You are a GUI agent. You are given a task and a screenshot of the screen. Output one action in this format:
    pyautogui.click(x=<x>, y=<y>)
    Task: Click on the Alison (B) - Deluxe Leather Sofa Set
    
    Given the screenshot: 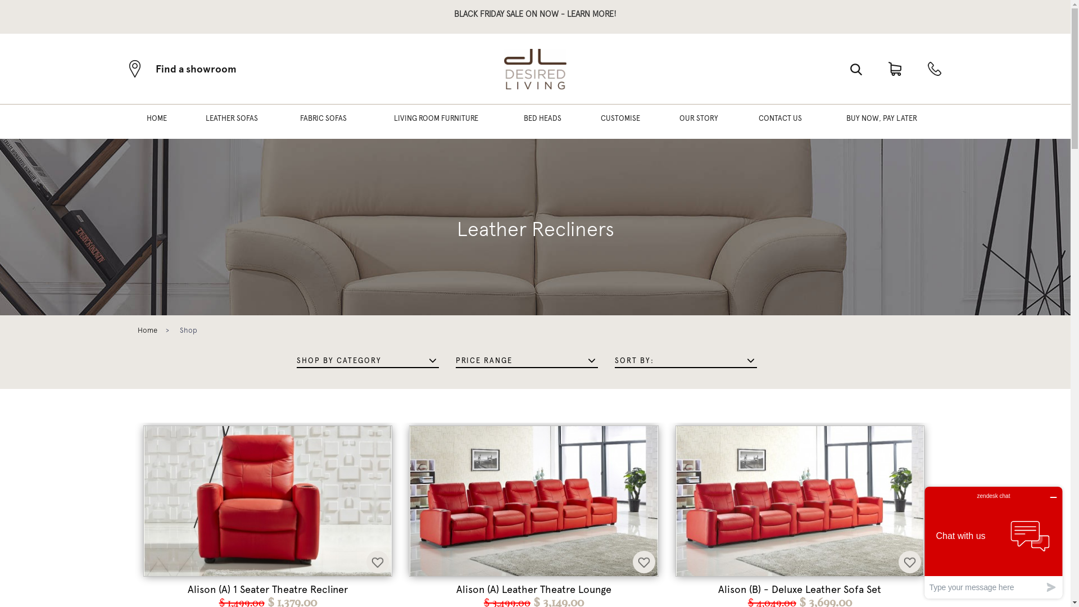 What is the action you would take?
    pyautogui.click(x=800, y=501)
    